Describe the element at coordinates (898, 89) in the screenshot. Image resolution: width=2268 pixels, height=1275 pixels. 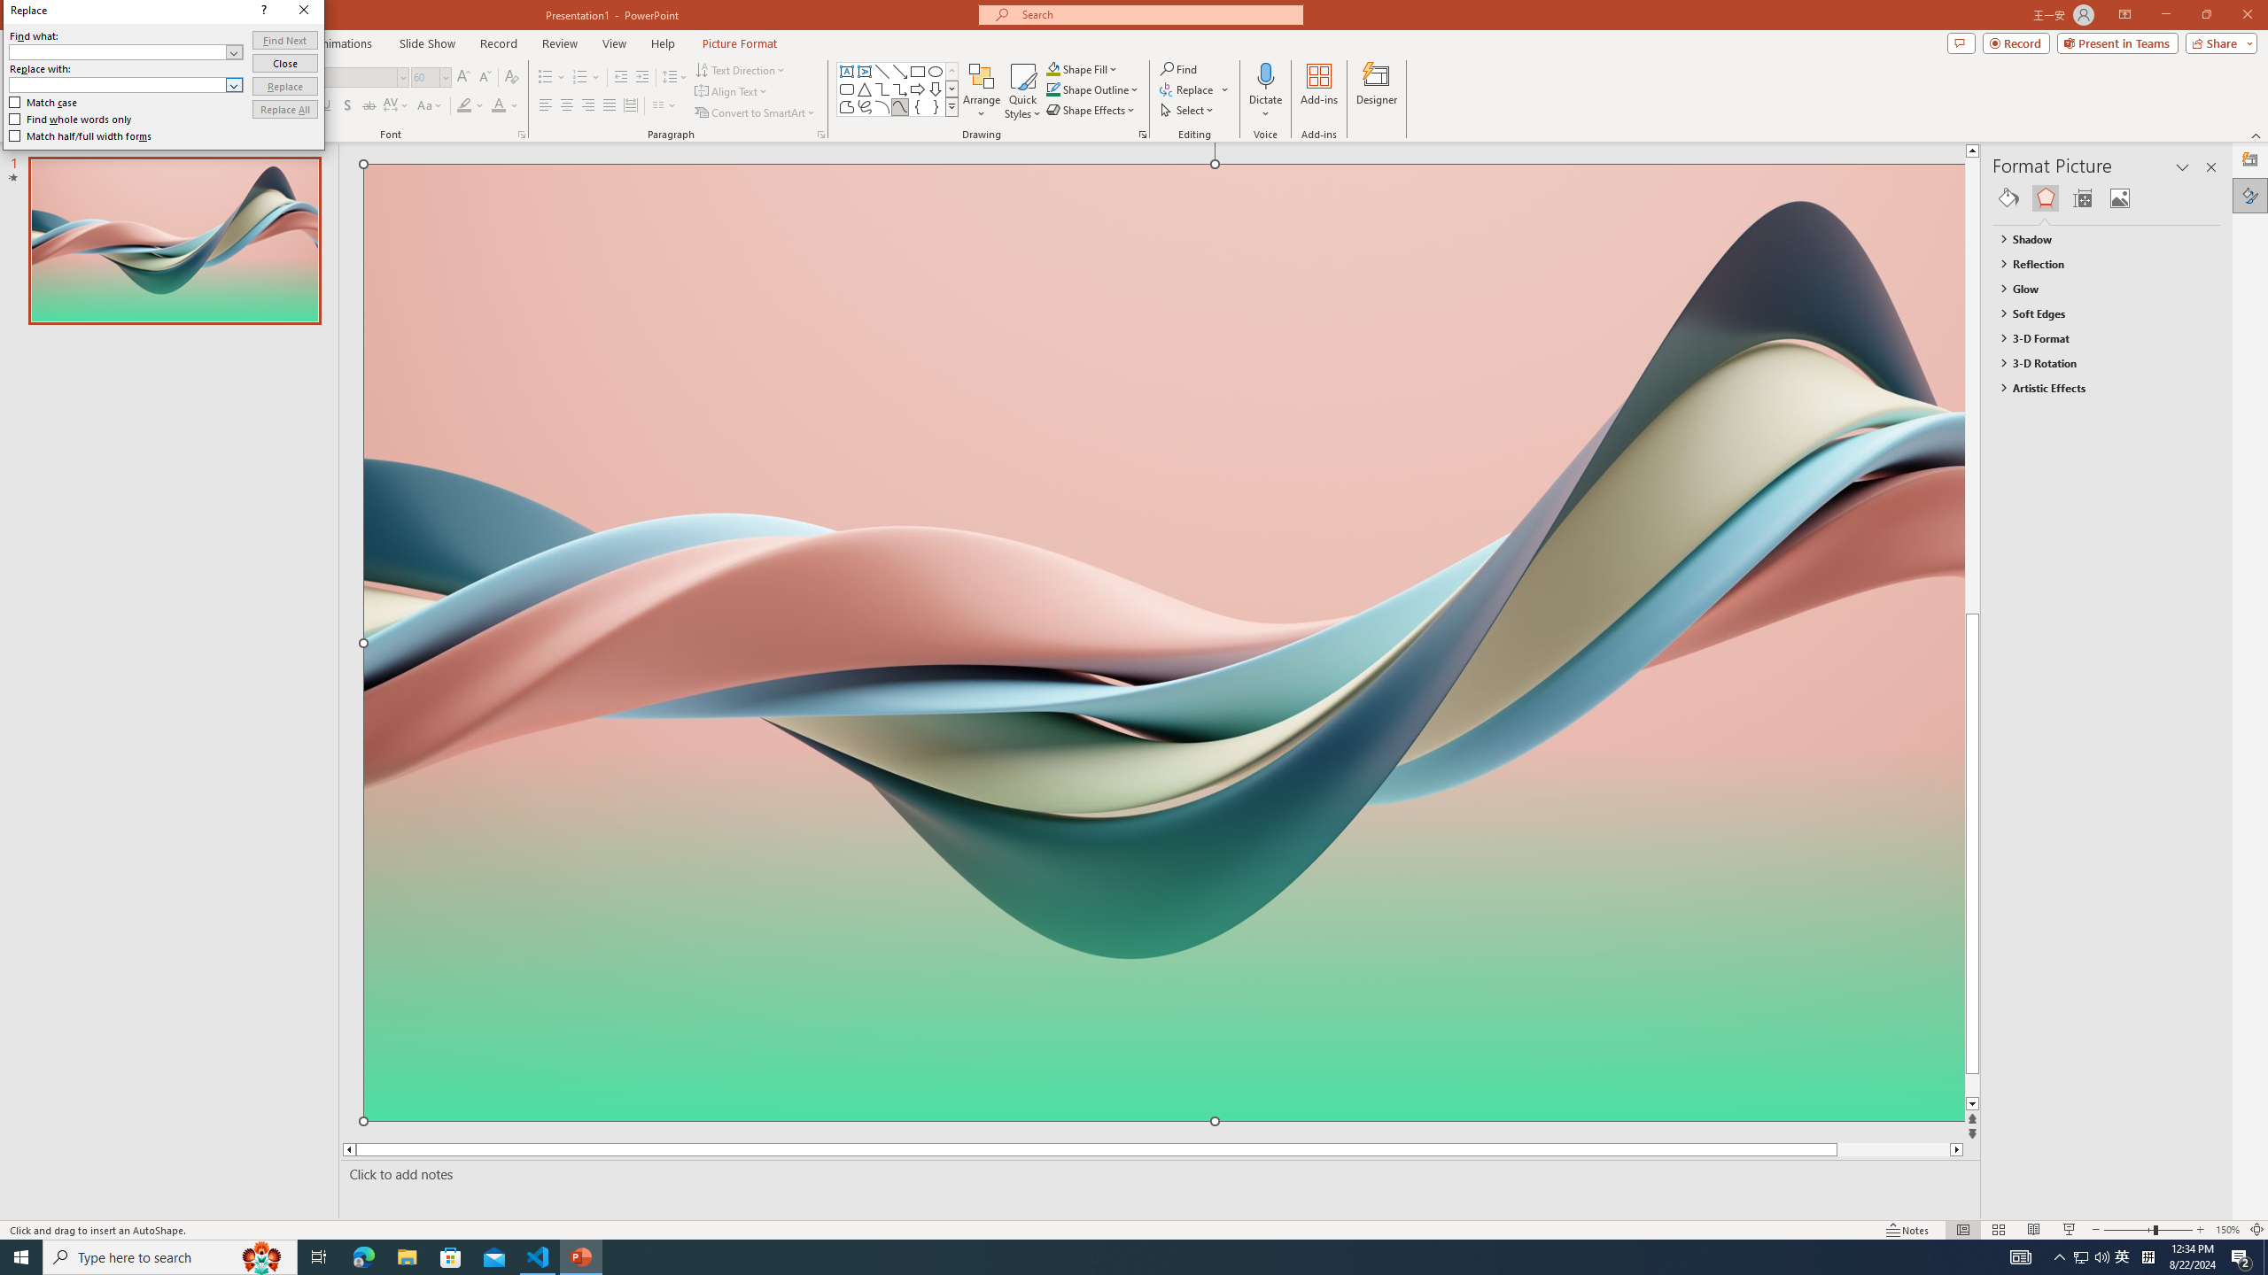
I see `AutomationID: ShapesInsertGallery` at that location.